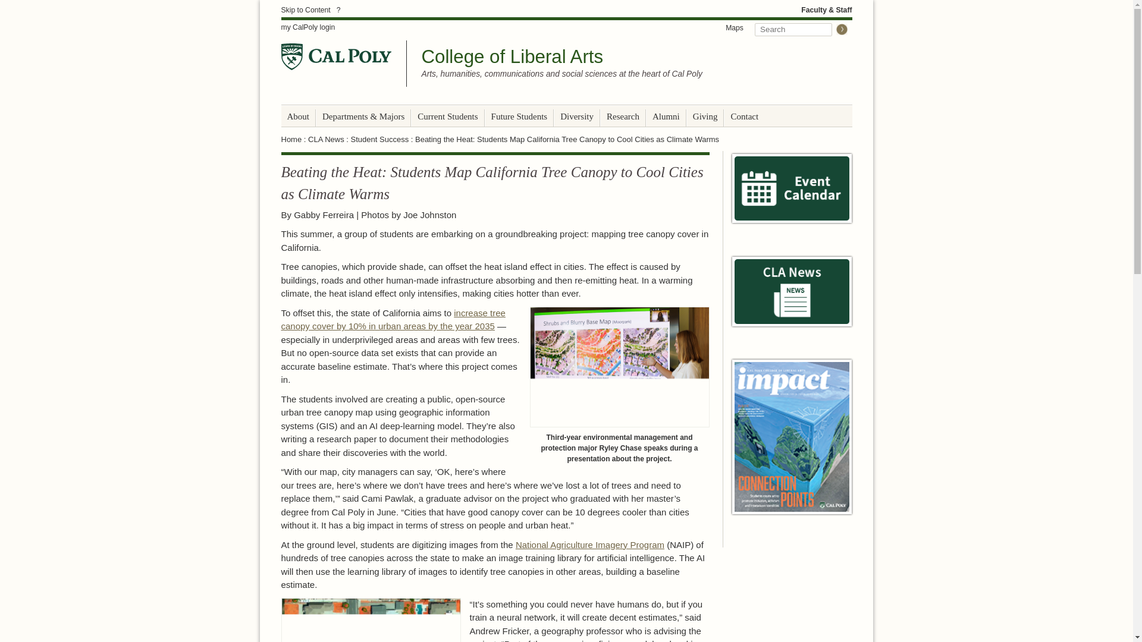  I want to click on Search Form, so click(801, 29).